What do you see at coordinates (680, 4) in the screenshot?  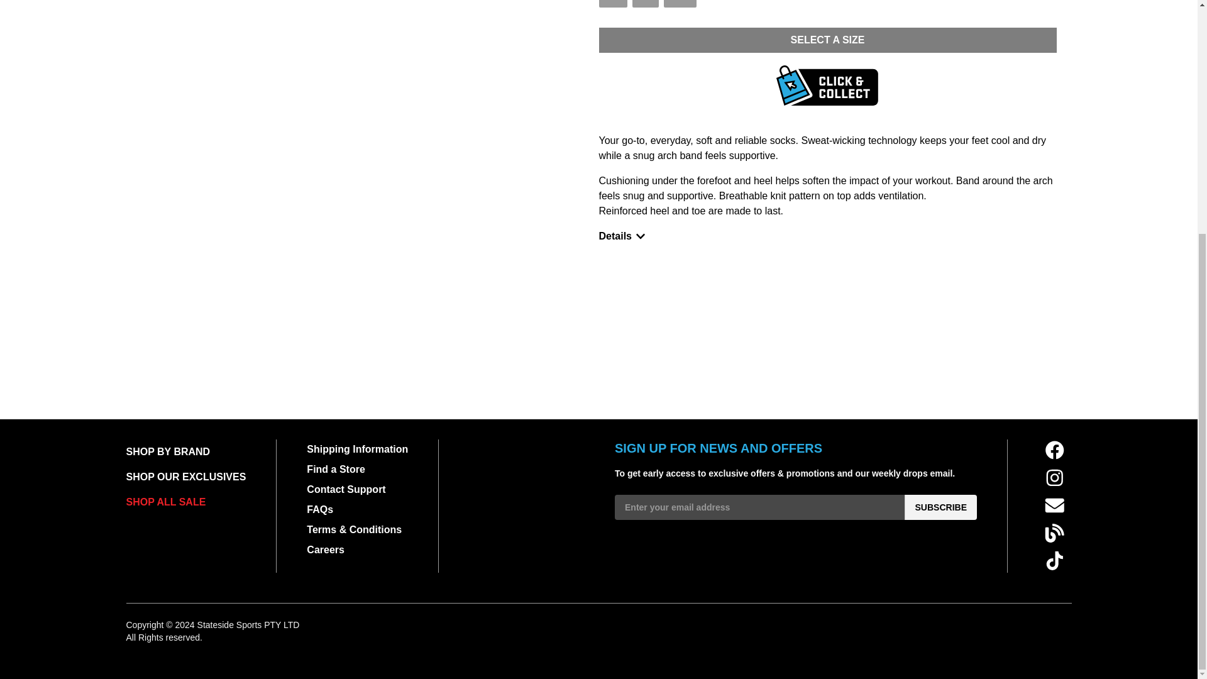 I see `In stock` at bounding box center [680, 4].